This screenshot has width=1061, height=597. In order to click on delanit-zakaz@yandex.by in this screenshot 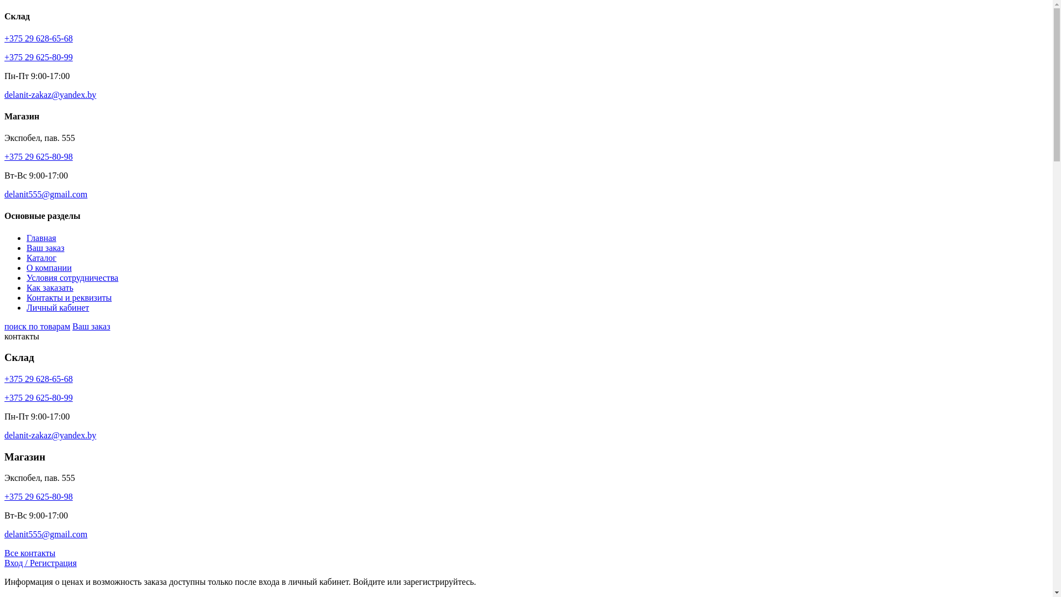, I will do `click(50, 95)`.